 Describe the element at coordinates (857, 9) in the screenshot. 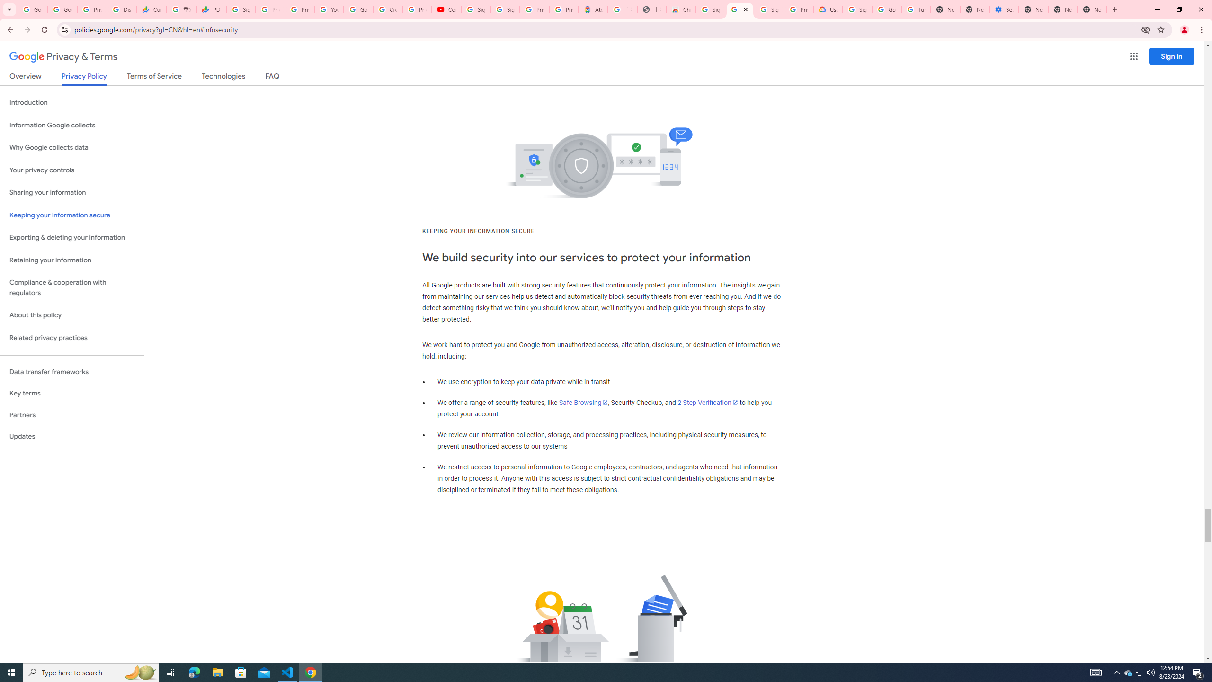

I see `Sign in - Google Accounts` at that location.